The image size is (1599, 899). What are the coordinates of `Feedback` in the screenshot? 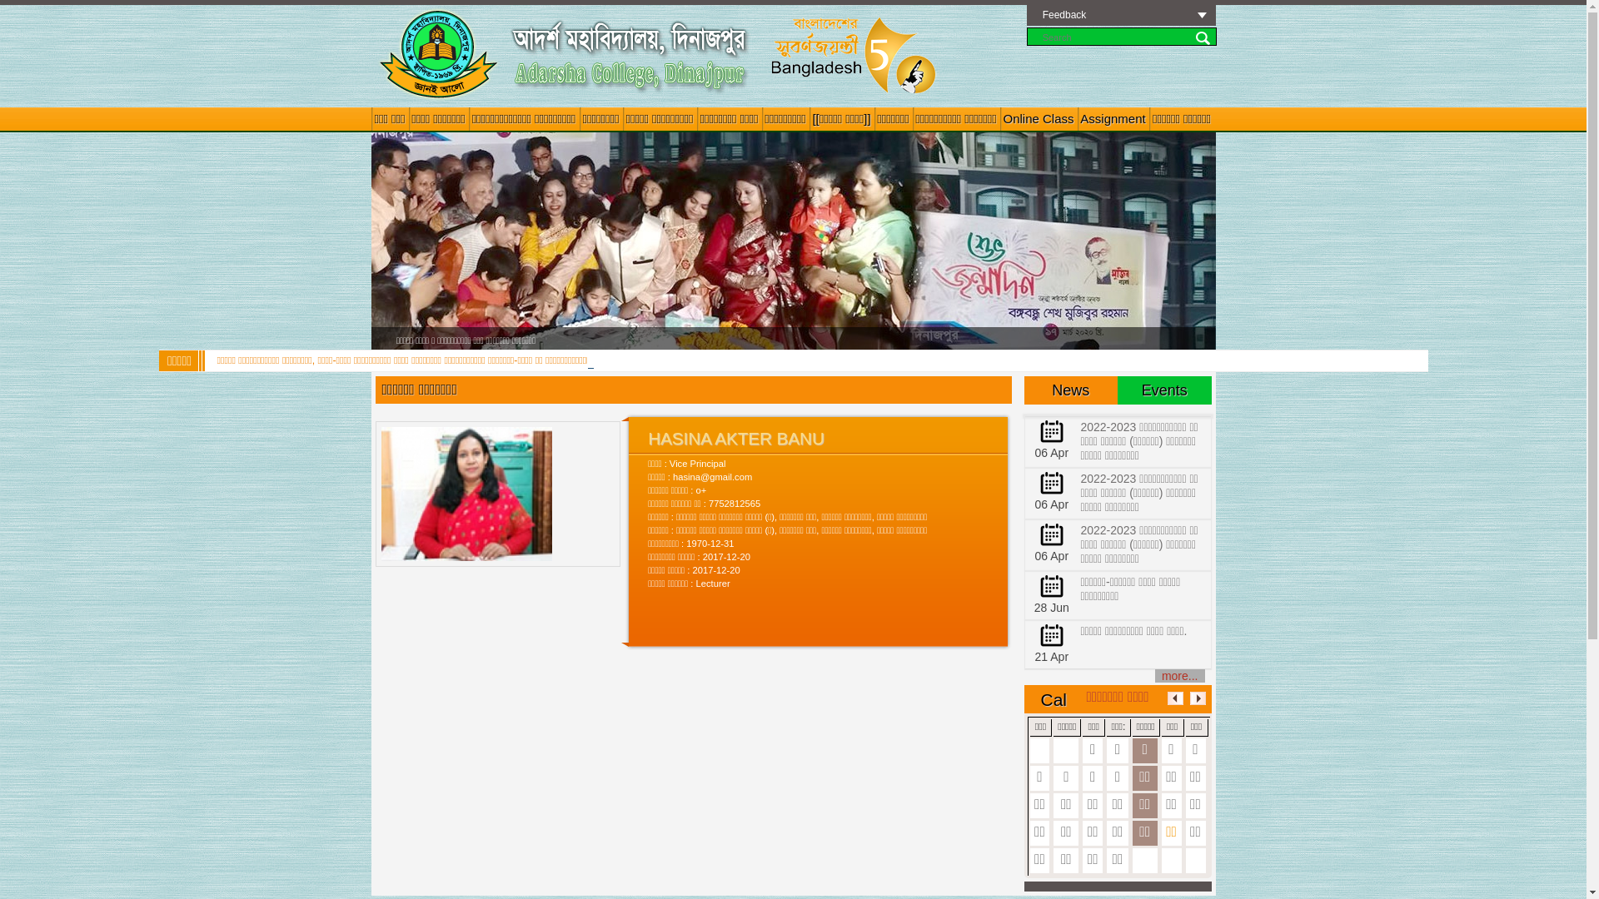 It's located at (1121, 15).